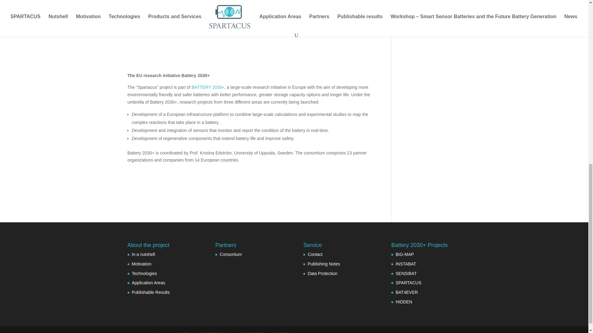 The width and height of the screenshot is (593, 333). What do you see at coordinates (322, 273) in the screenshot?
I see `Data Protection` at bounding box center [322, 273].